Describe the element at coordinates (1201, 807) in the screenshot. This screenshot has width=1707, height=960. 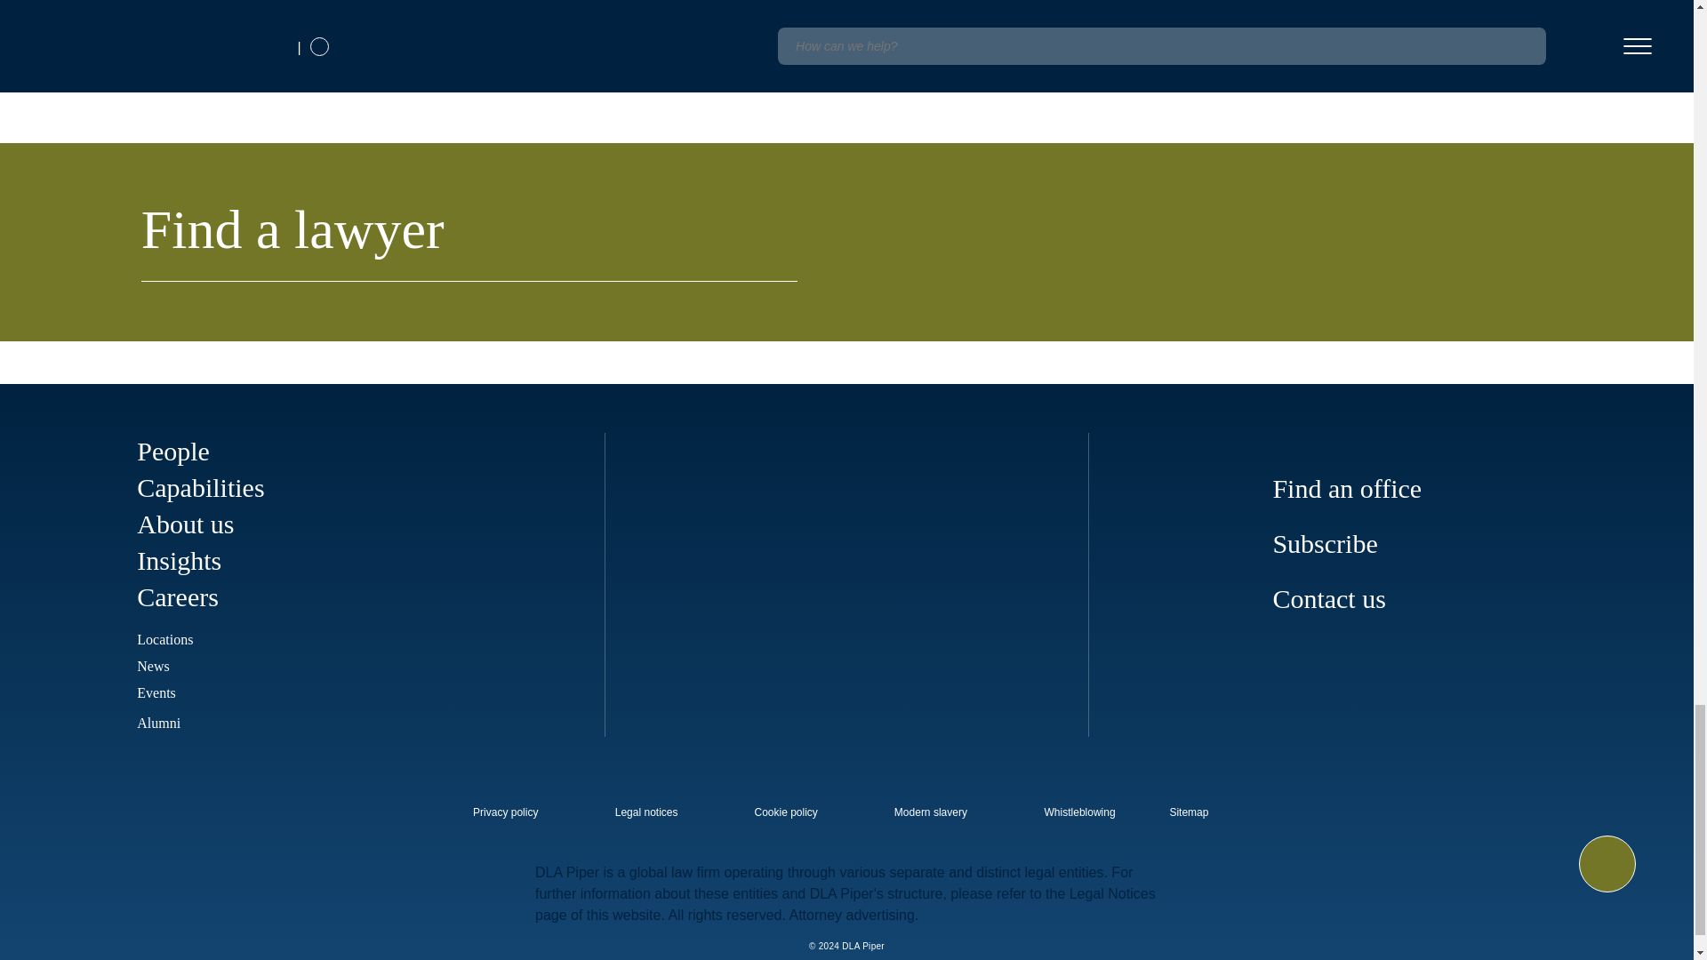
I see `external` at that location.